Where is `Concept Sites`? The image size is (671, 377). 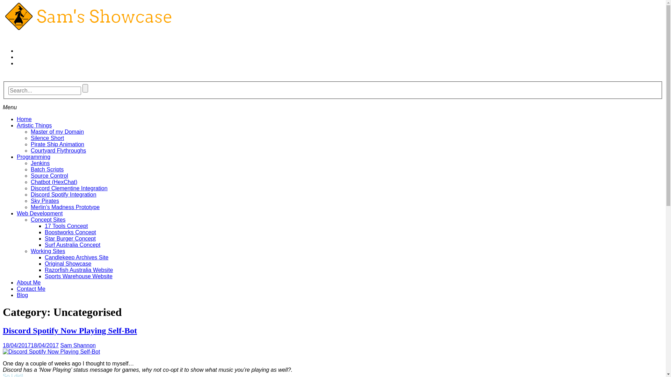
Concept Sites is located at coordinates (48, 220).